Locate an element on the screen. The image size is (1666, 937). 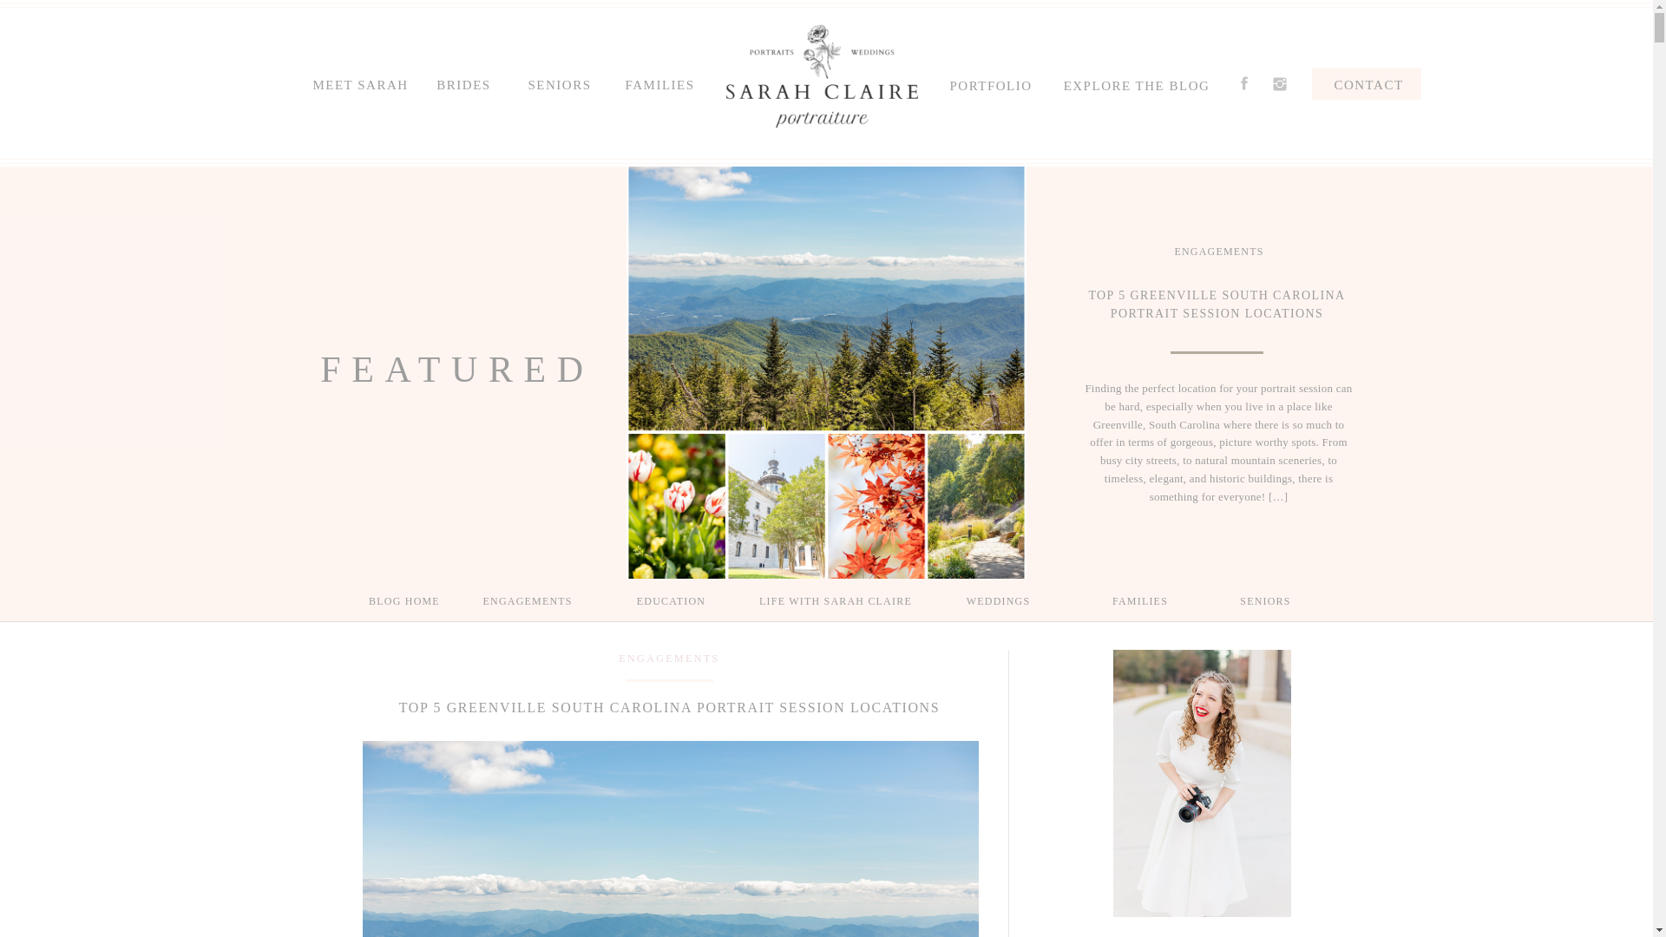
FAMILIES is located at coordinates (1139, 600).